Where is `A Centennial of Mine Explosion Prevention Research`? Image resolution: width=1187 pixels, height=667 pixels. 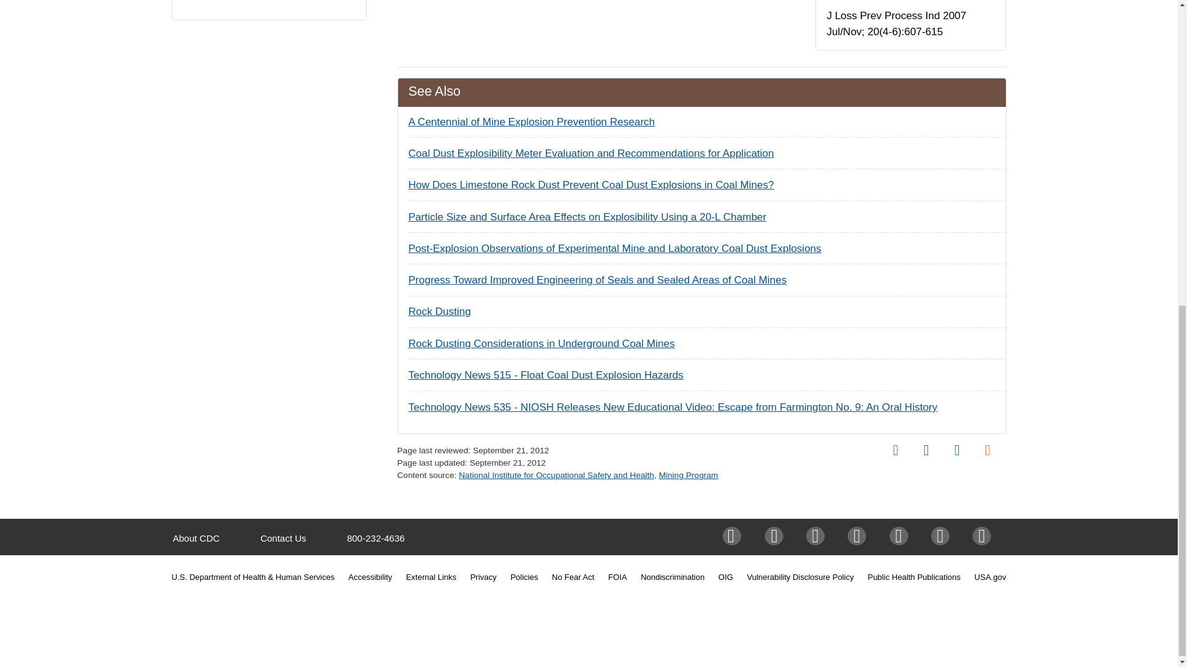
A Centennial of Mine Explosion Prevention Research is located at coordinates (532, 122).